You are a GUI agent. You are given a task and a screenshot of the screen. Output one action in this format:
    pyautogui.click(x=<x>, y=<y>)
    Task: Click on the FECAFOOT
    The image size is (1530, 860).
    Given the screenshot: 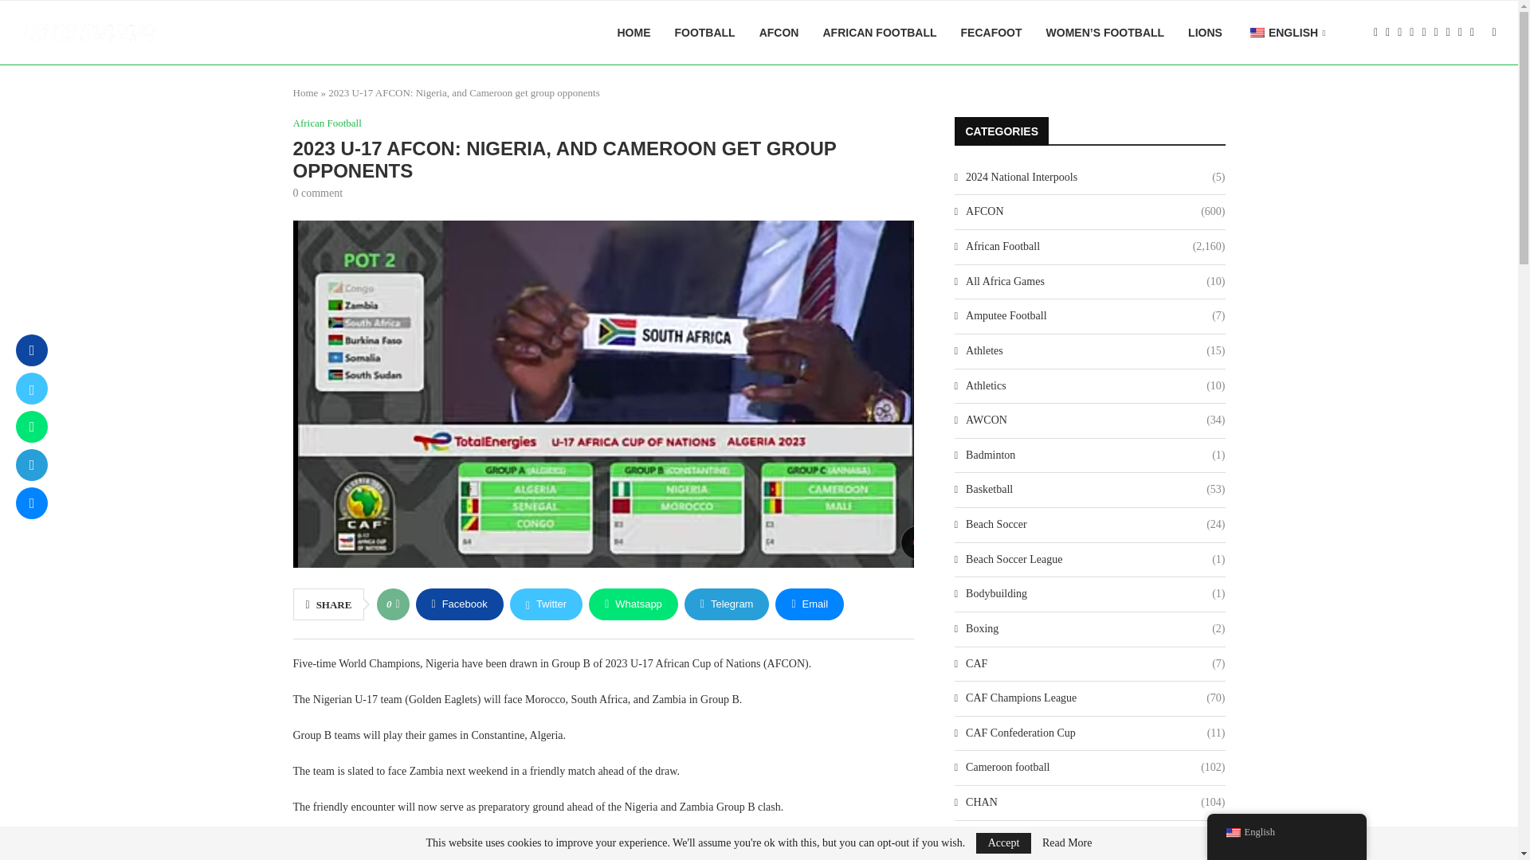 What is the action you would take?
    pyautogui.click(x=991, y=33)
    